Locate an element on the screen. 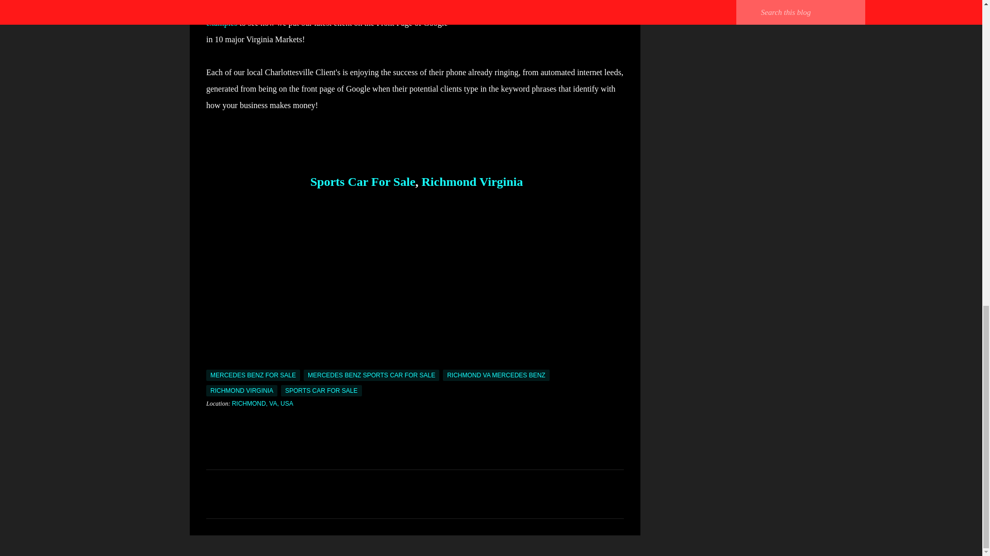   Sports Car For Sale is located at coordinates (361, 182).